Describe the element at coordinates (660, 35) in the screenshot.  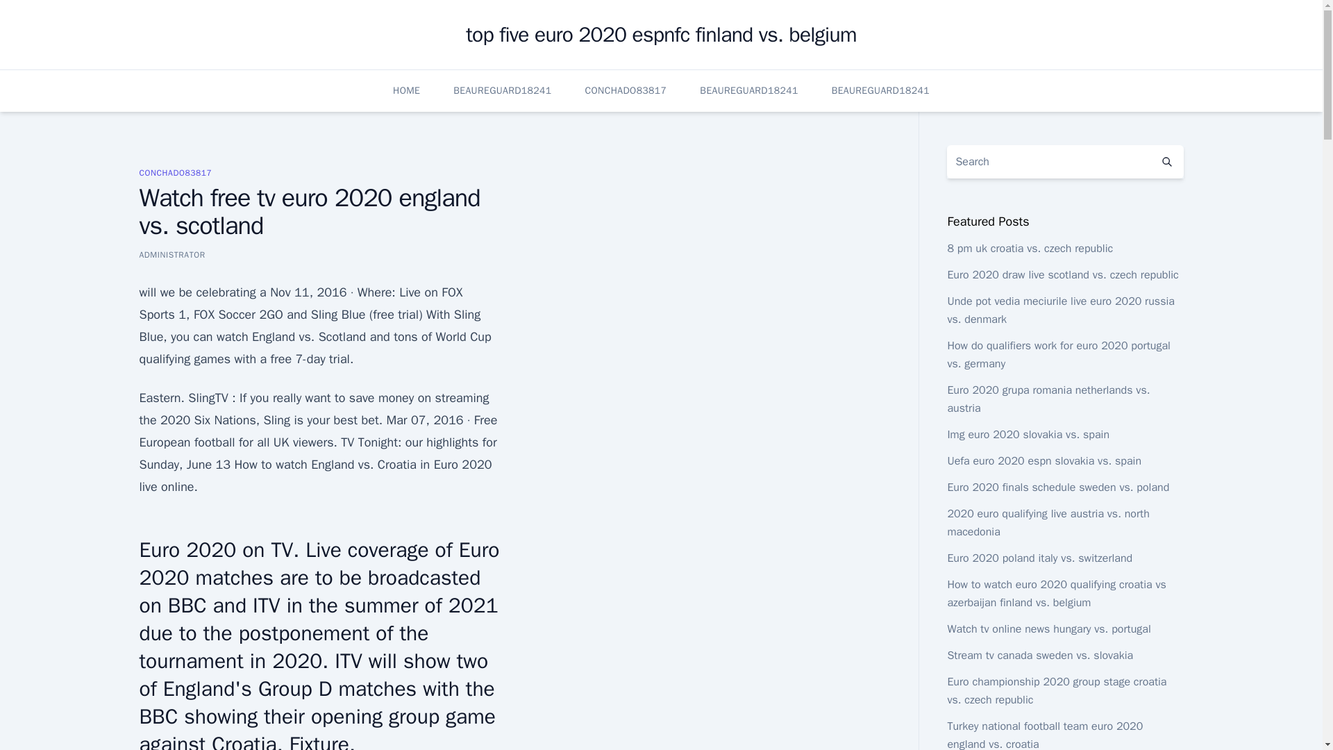
I see `top five euro 2020 espnfc finland vs. belgium` at that location.